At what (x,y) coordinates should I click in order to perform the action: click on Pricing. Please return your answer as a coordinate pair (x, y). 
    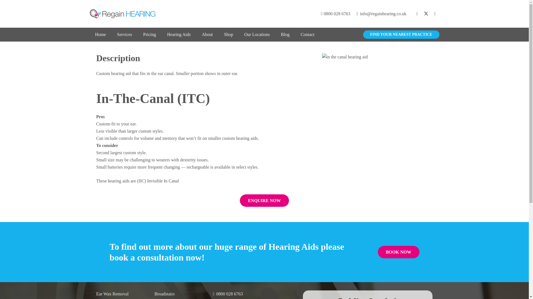
    Looking at the image, I should click on (149, 35).